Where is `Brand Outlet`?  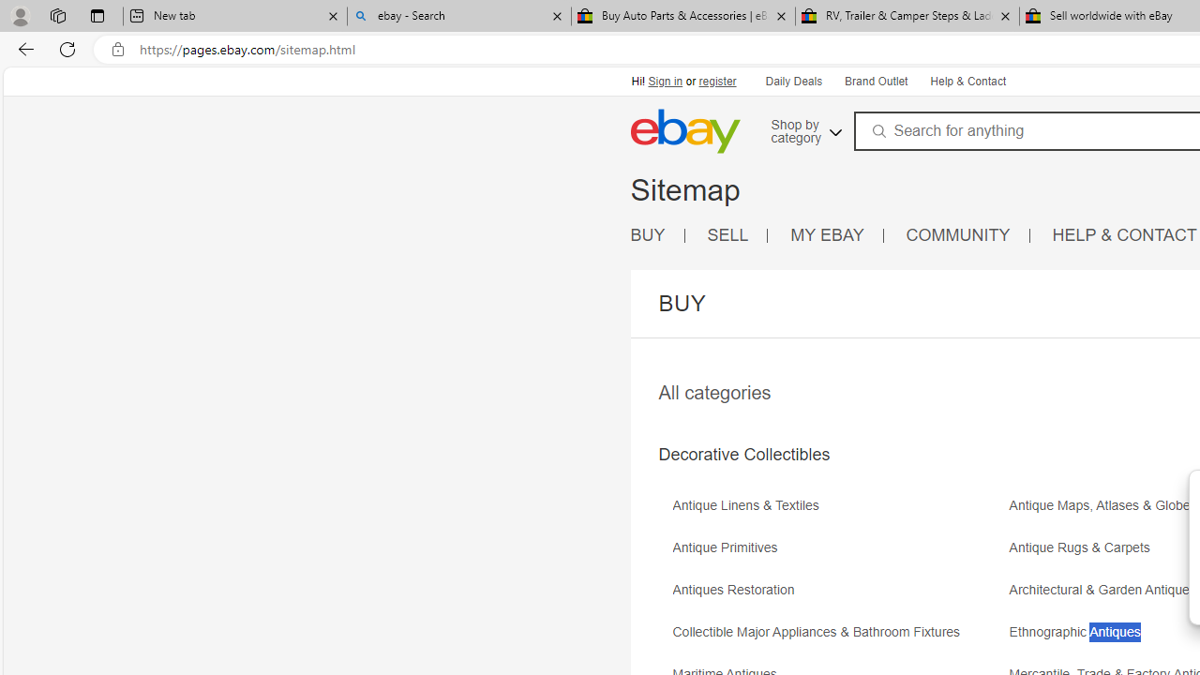 Brand Outlet is located at coordinates (875, 81).